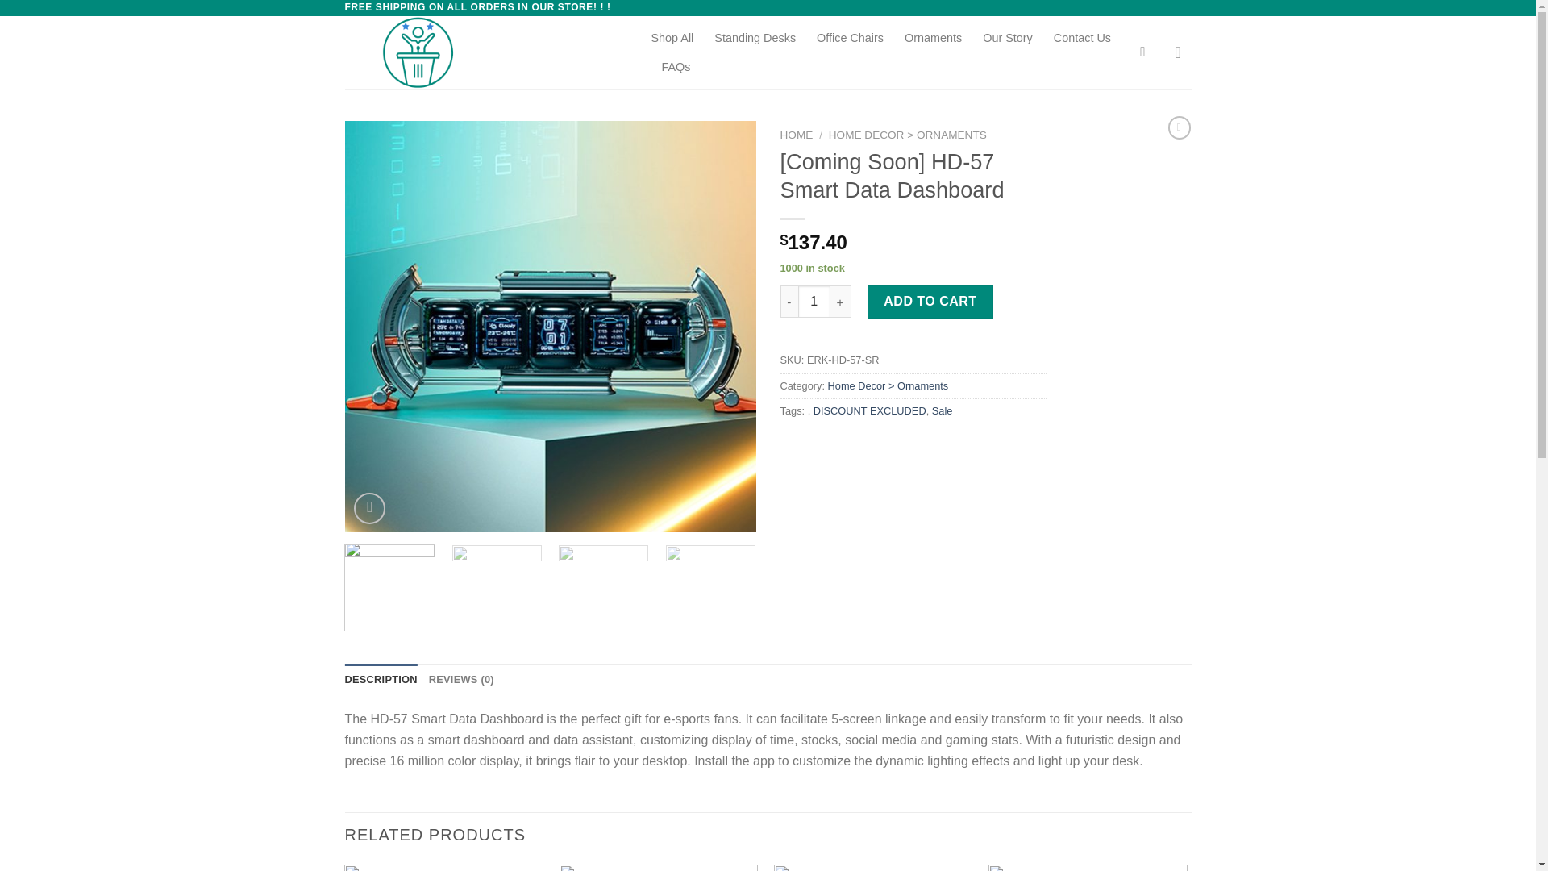 The height and width of the screenshot is (871, 1548). Describe the element at coordinates (672, 37) in the screenshot. I see `Shop All` at that location.